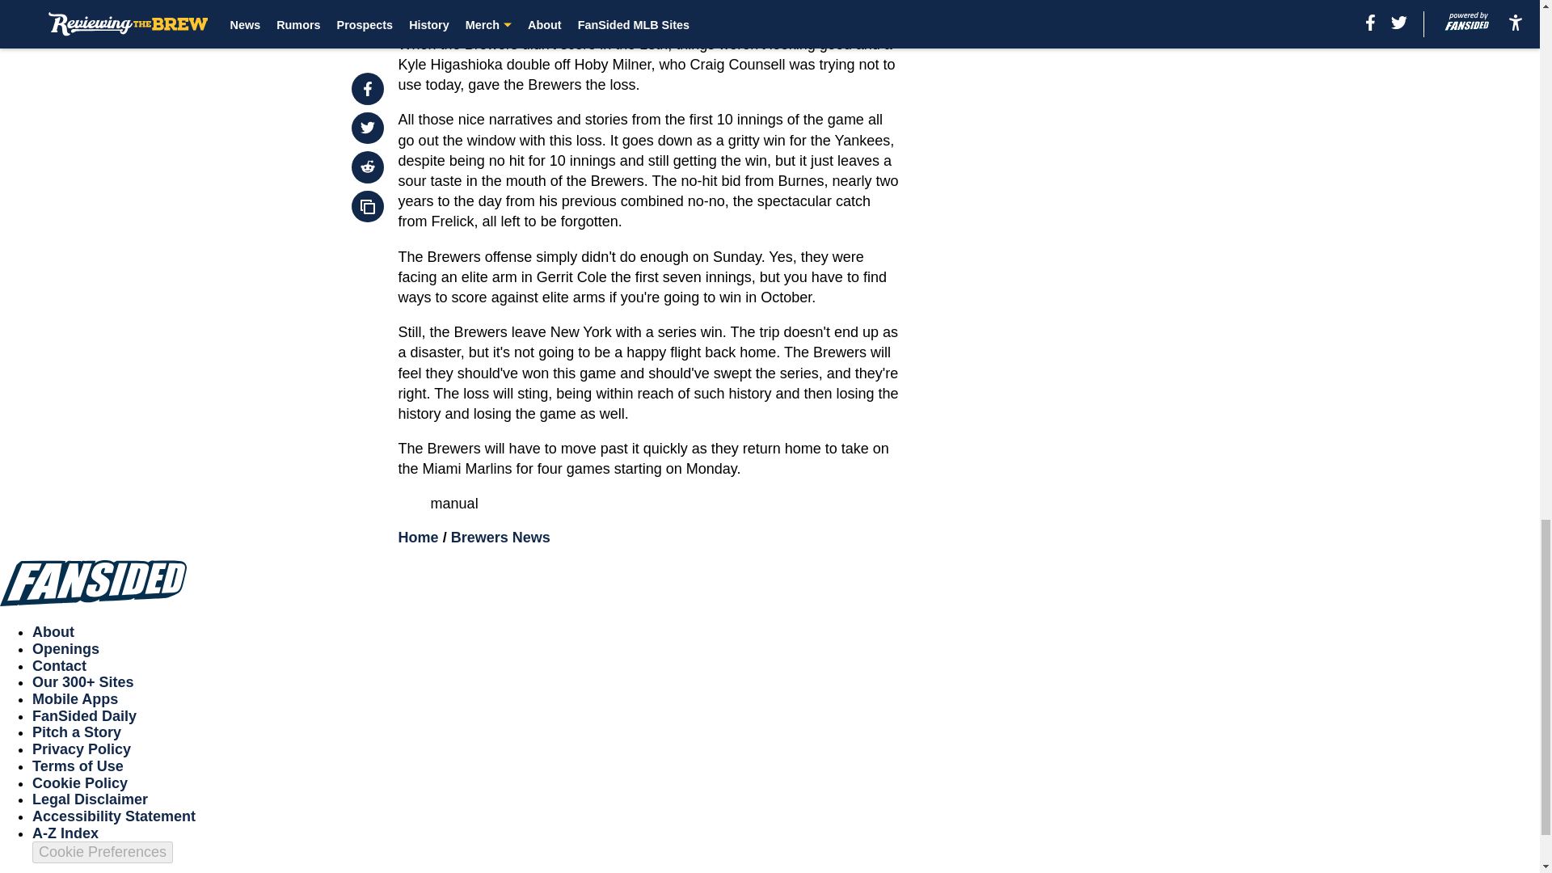 The image size is (1552, 873). What do you see at coordinates (501, 537) in the screenshot?
I see `Brewers News` at bounding box center [501, 537].